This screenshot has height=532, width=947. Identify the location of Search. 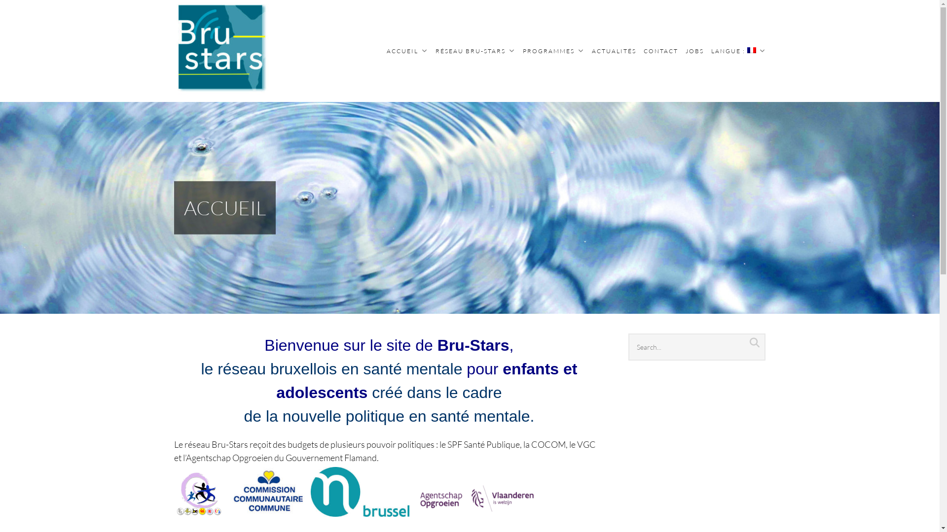
(22, 14).